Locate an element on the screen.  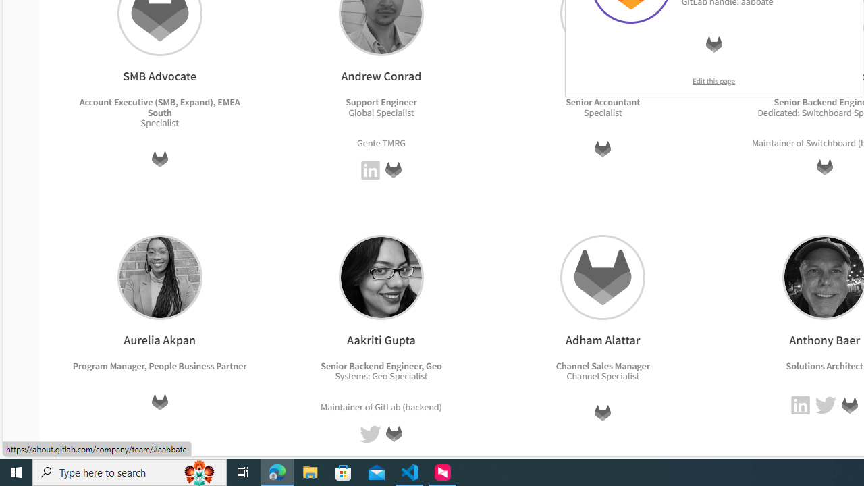
Channel Sales Manager is located at coordinates (602, 365).